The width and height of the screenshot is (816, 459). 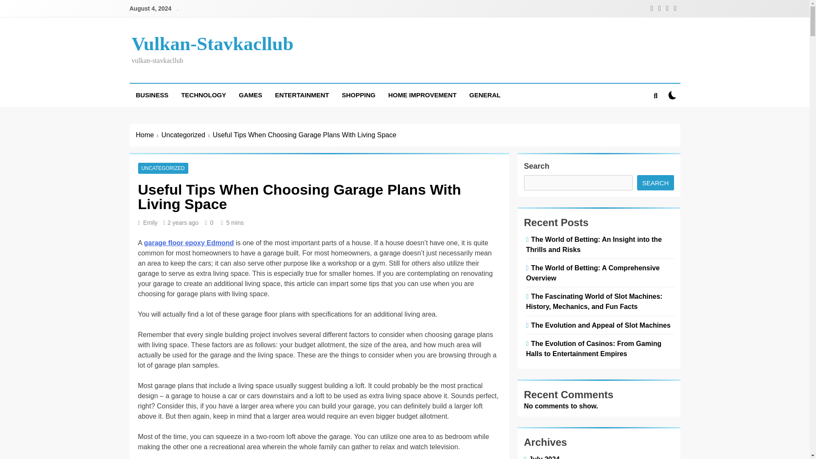 I want to click on 2 years ago, so click(x=183, y=223).